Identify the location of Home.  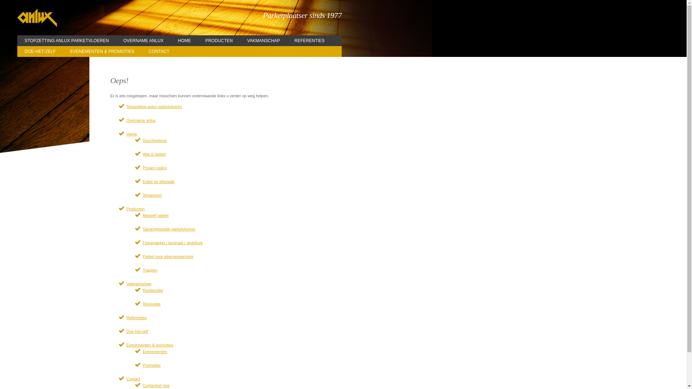
(132, 134).